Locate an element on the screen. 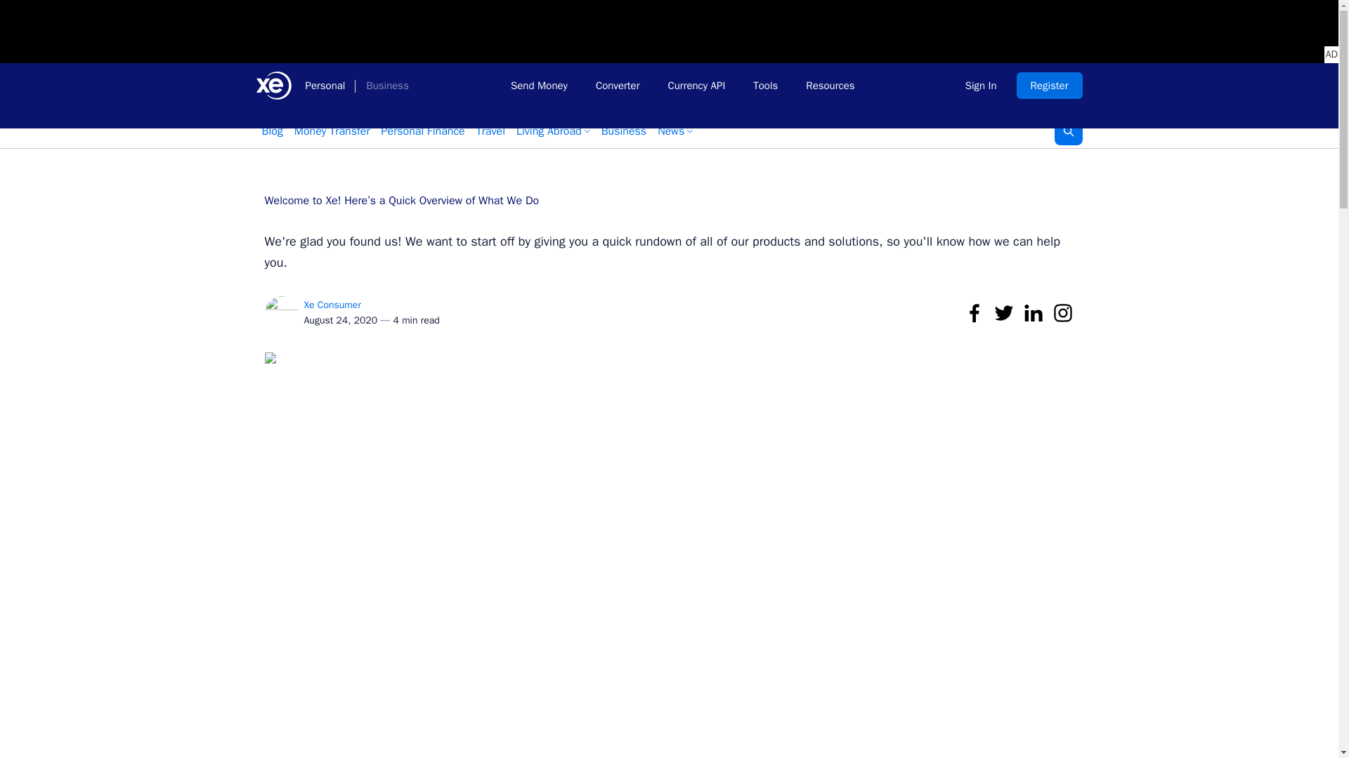  Currency API is located at coordinates (696, 86).